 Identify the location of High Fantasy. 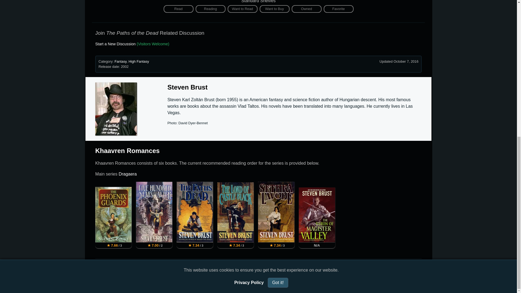
(139, 61).